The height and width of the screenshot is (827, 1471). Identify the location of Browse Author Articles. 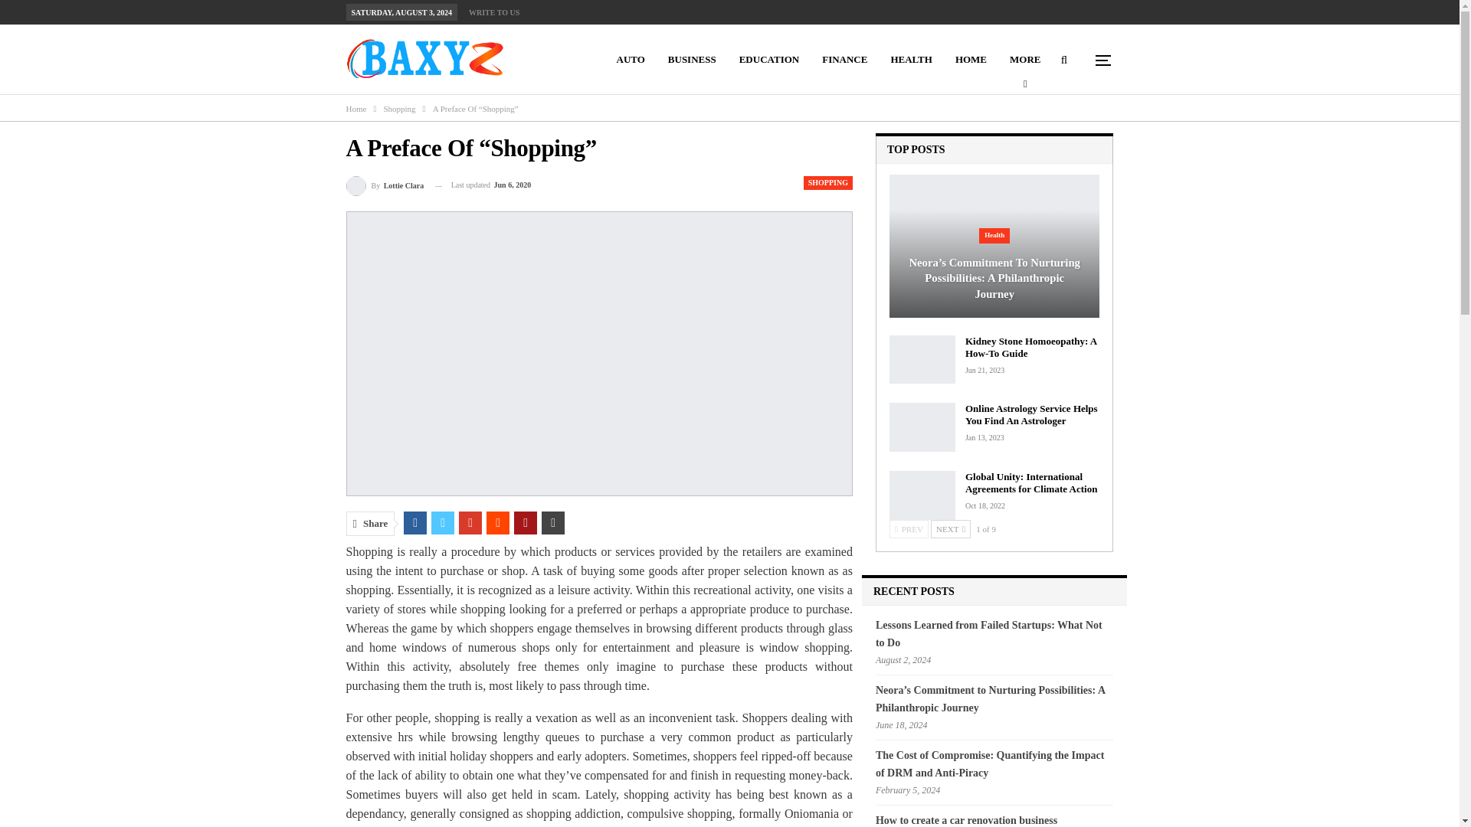
(385, 185).